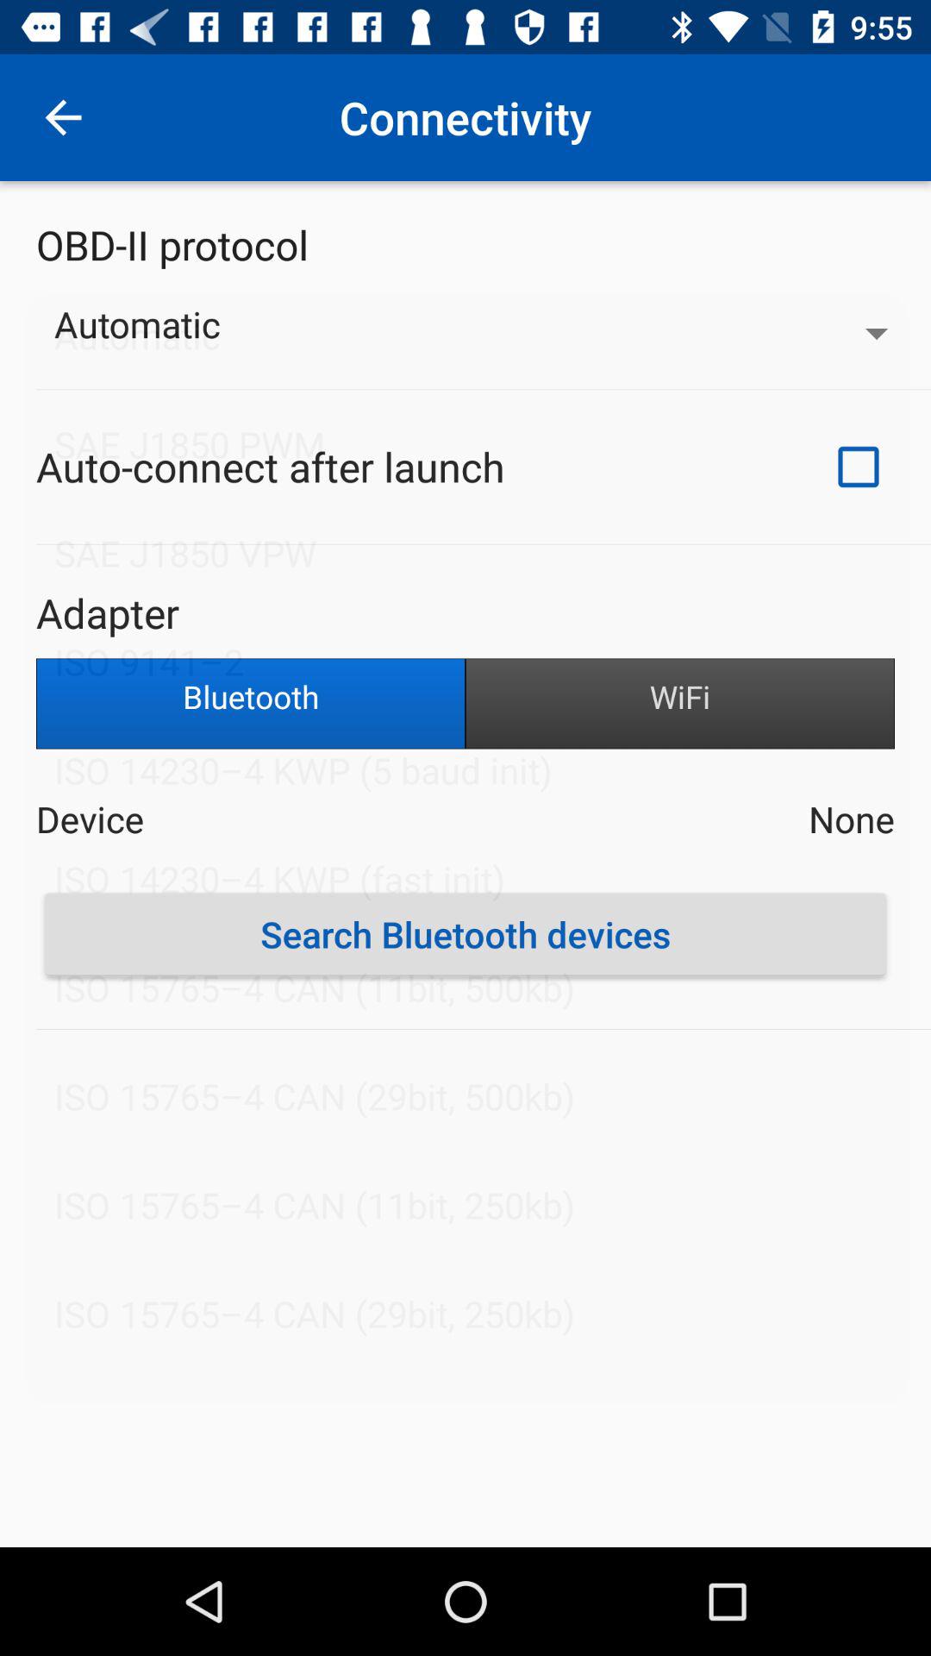 The height and width of the screenshot is (1656, 931). I want to click on click item at the top left corner, so click(63, 117).